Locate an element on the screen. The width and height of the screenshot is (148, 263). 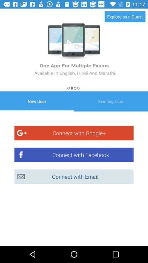
scroll to explore as a item is located at coordinates (125, 16).